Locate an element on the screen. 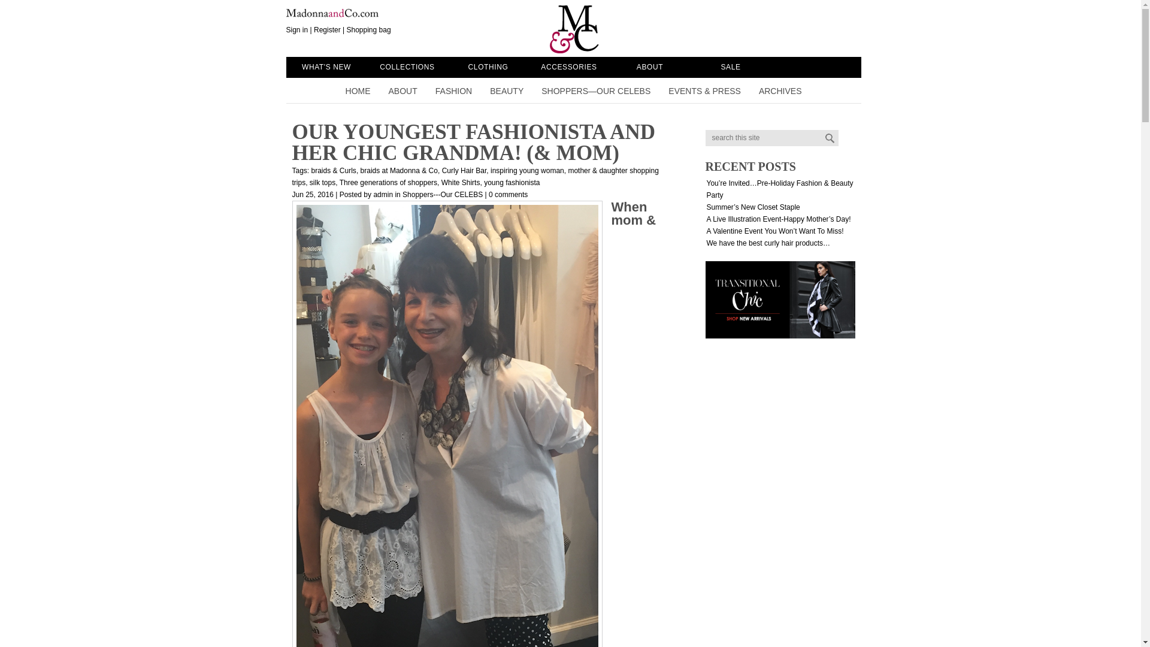  BEAUTY is located at coordinates (506, 92).